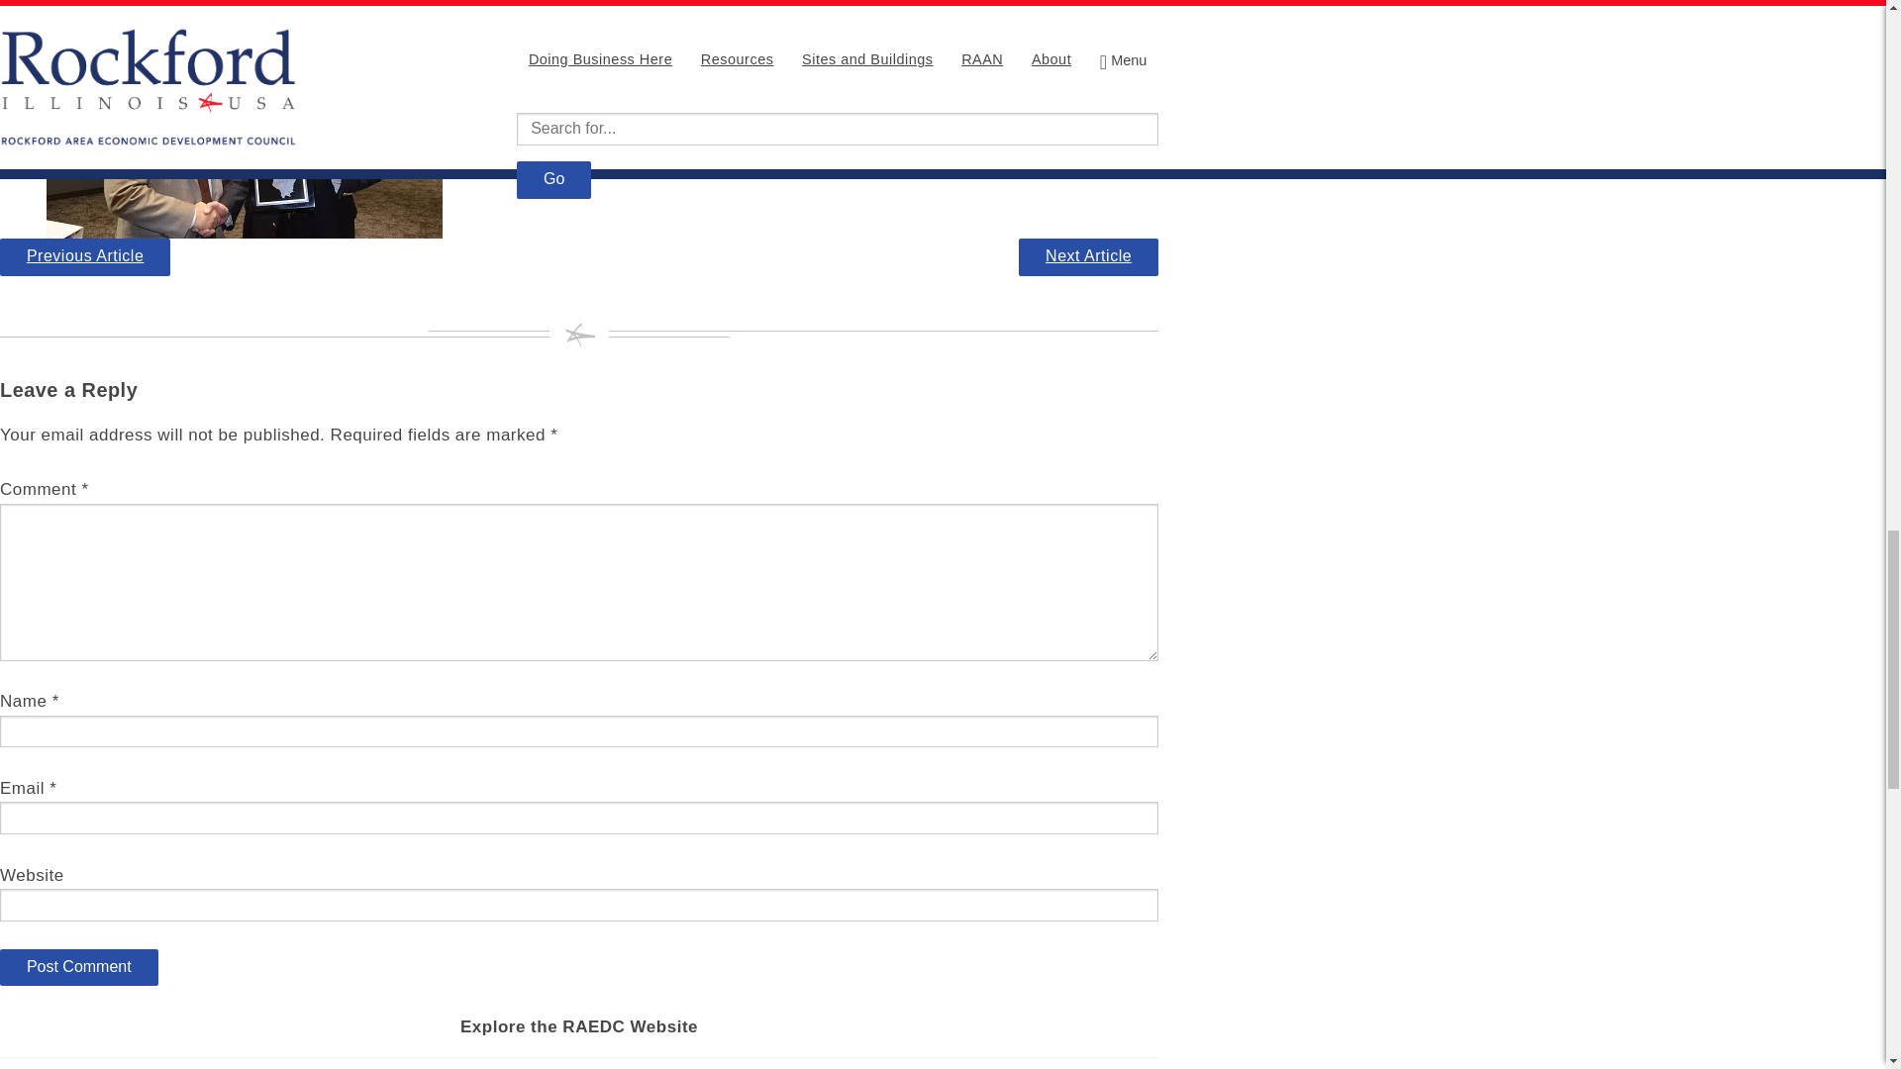 This screenshot has height=1069, width=1901. Describe the element at coordinates (79, 968) in the screenshot. I see `Post Comment` at that location.